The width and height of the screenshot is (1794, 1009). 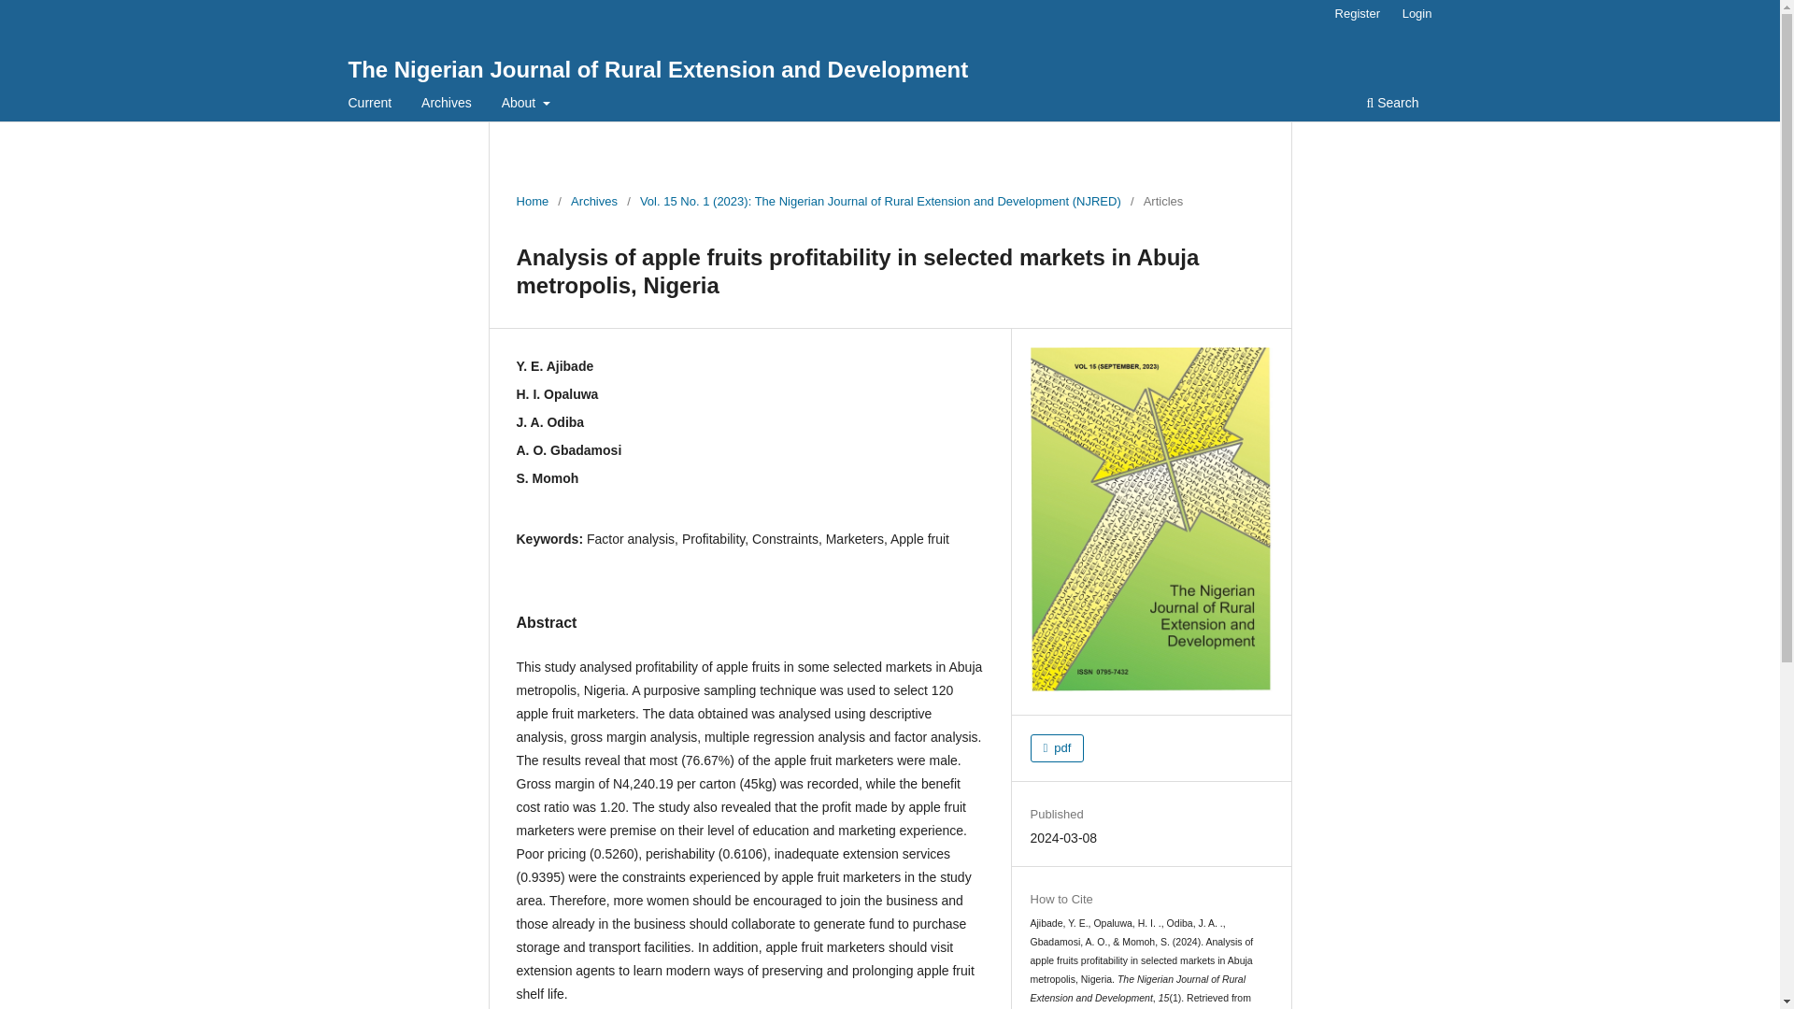 What do you see at coordinates (370, 105) in the screenshot?
I see `Current` at bounding box center [370, 105].